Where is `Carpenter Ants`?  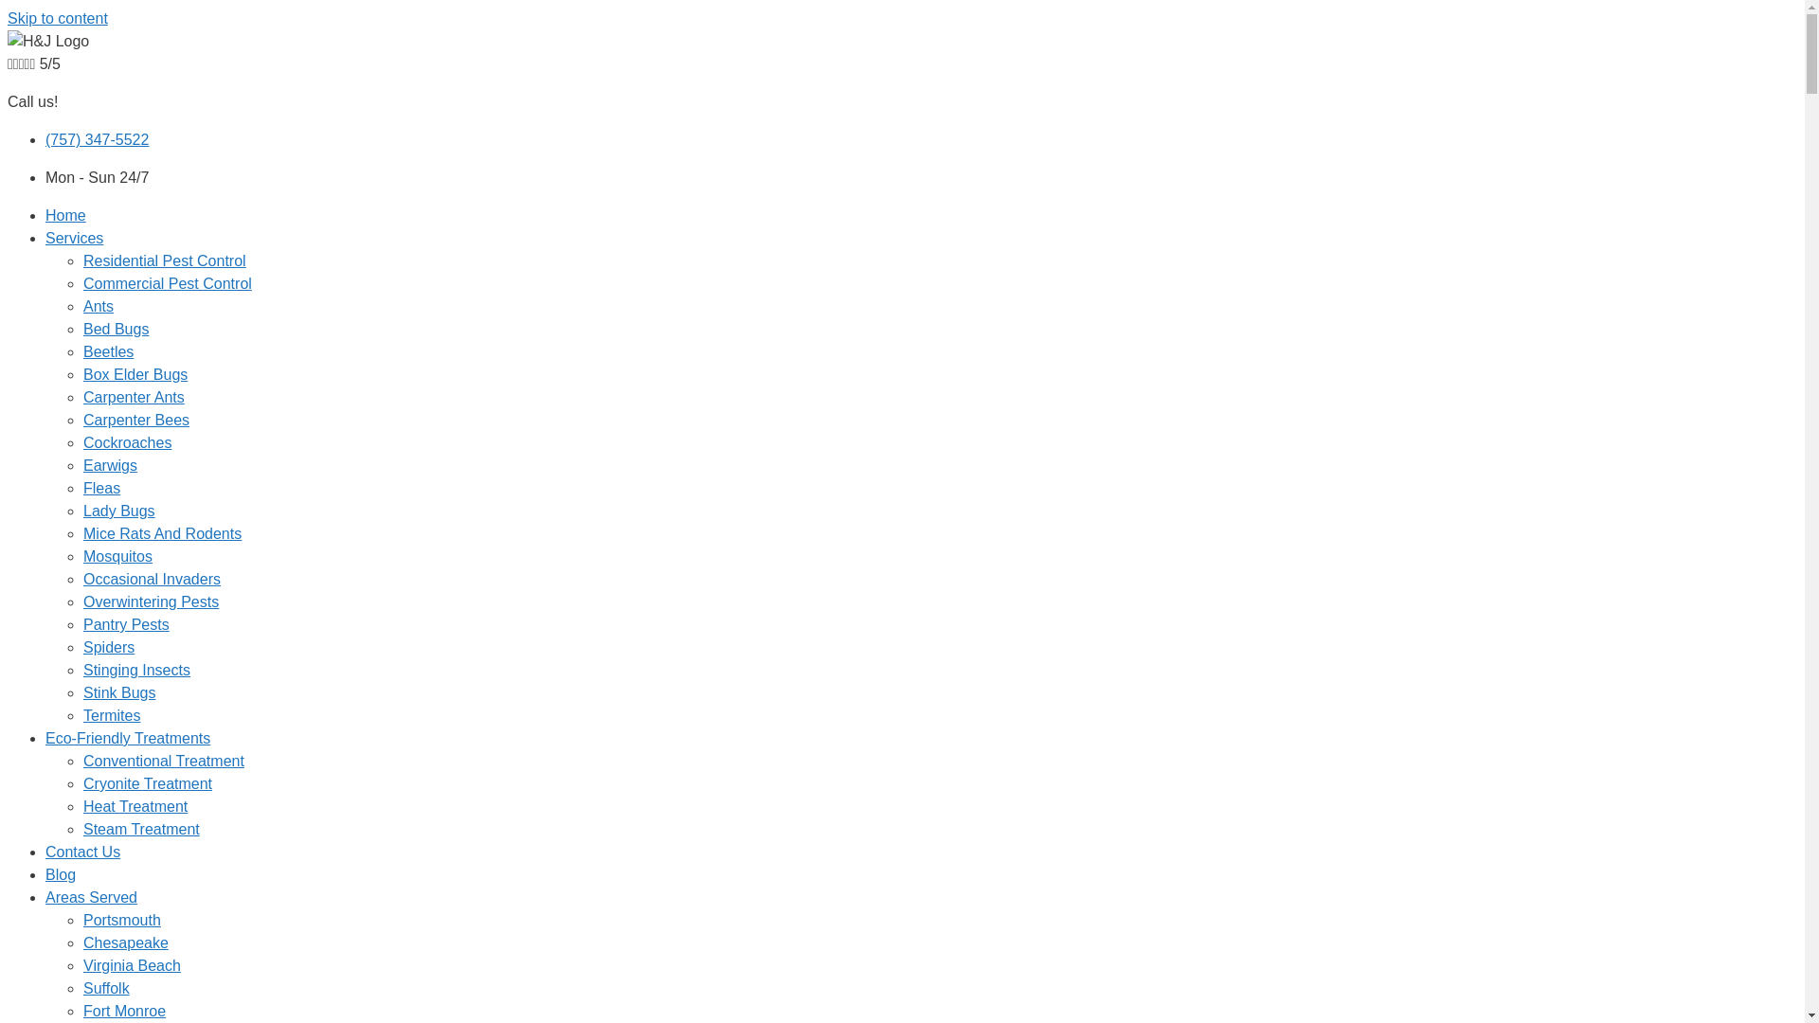 Carpenter Ants is located at coordinates (135, 398).